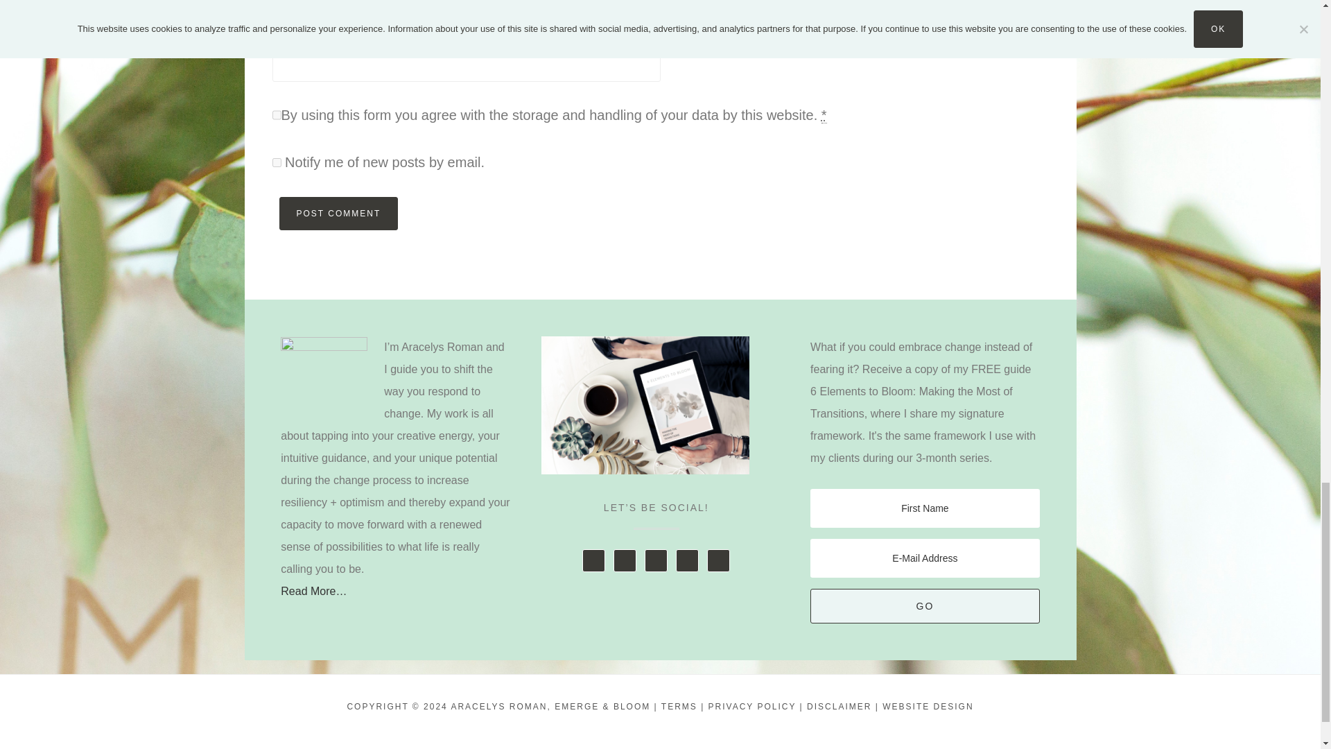  I want to click on Post Comment, so click(338, 214).